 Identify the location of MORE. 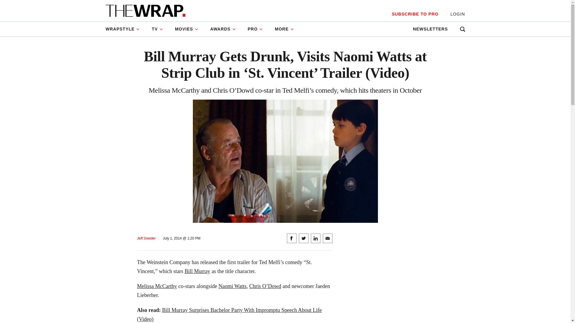
(284, 29).